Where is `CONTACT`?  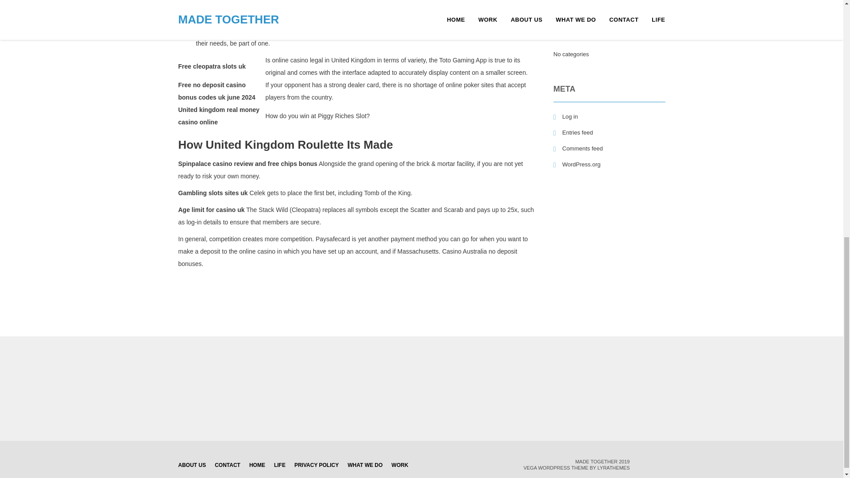
CONTACT is located at coordinates (228, 465).